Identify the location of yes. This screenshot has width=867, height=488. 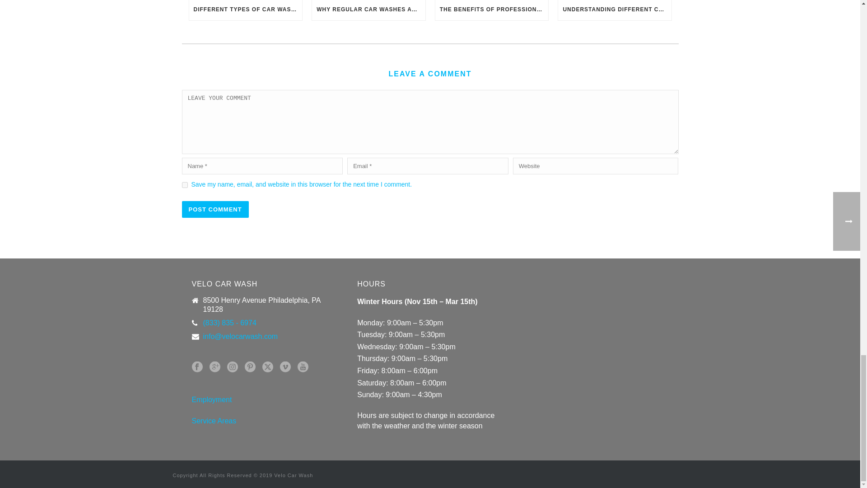
(184, 184).